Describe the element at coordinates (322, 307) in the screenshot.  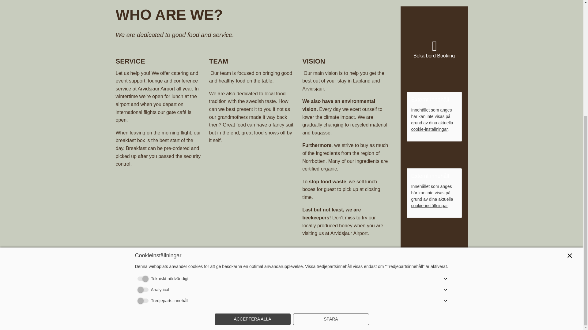
I see `CATERING ` at that location.